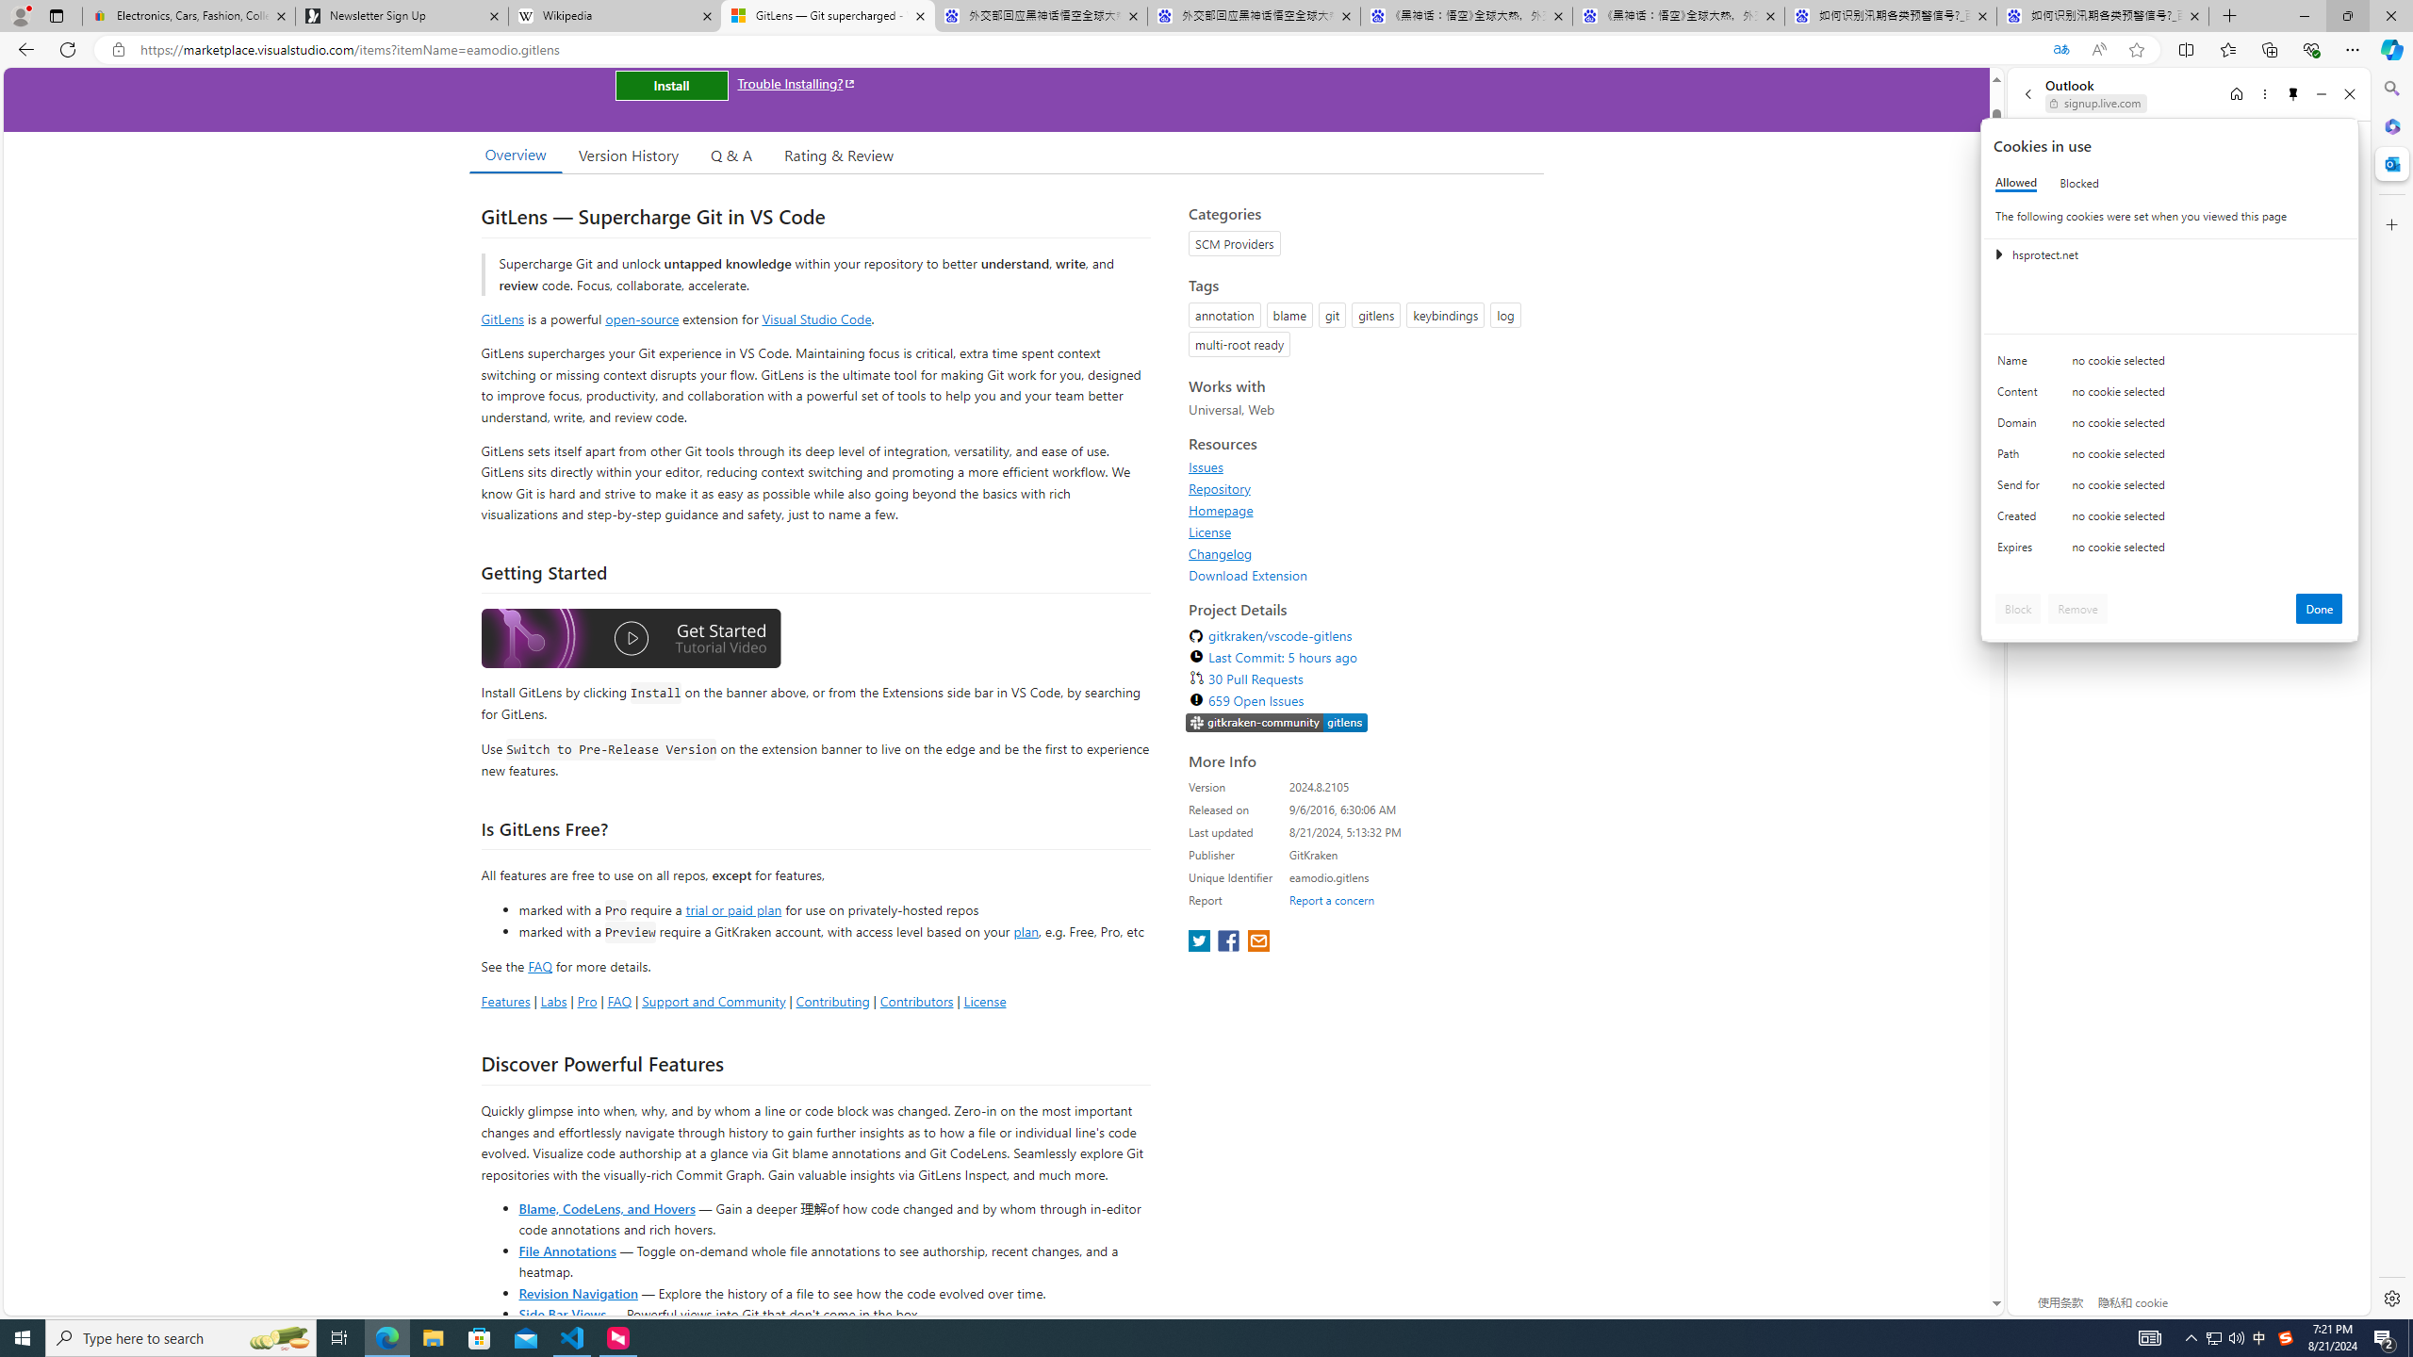  I want to click on Allowed, so click(2015, 183).